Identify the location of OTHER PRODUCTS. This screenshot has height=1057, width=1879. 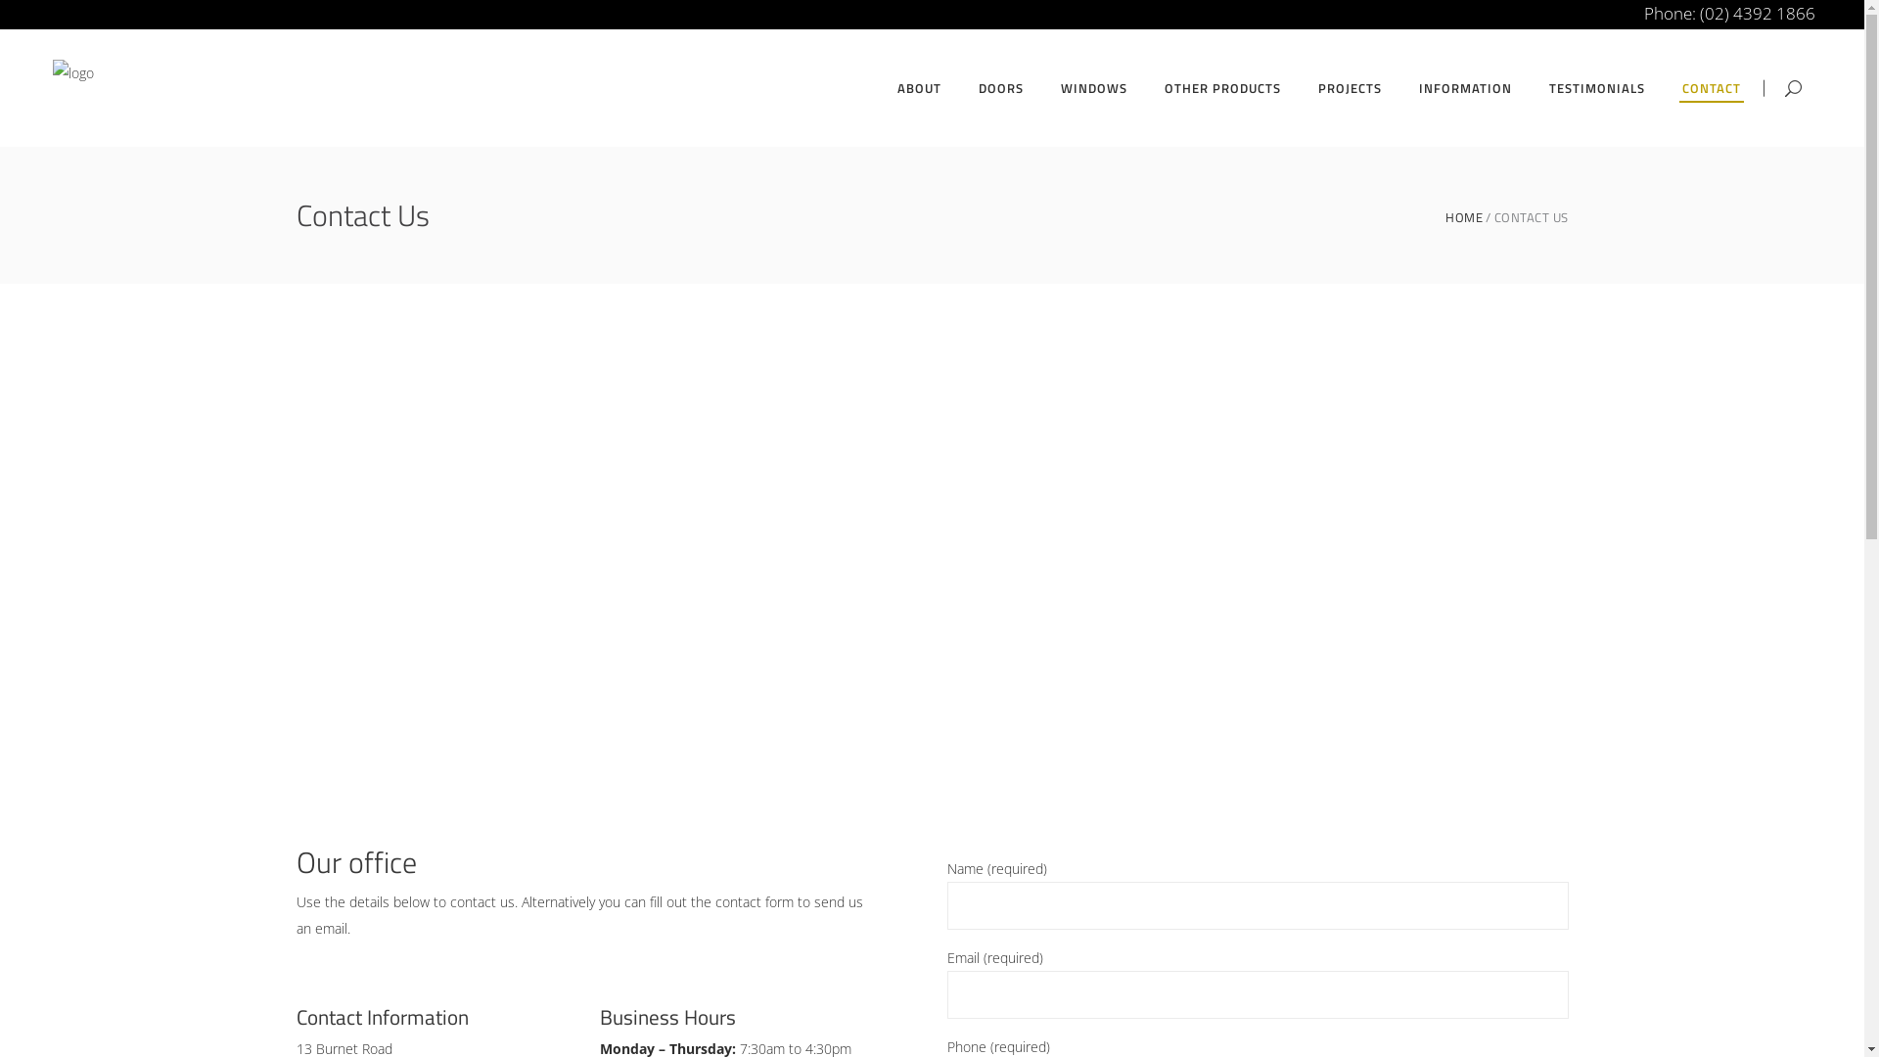
(1223, 88).